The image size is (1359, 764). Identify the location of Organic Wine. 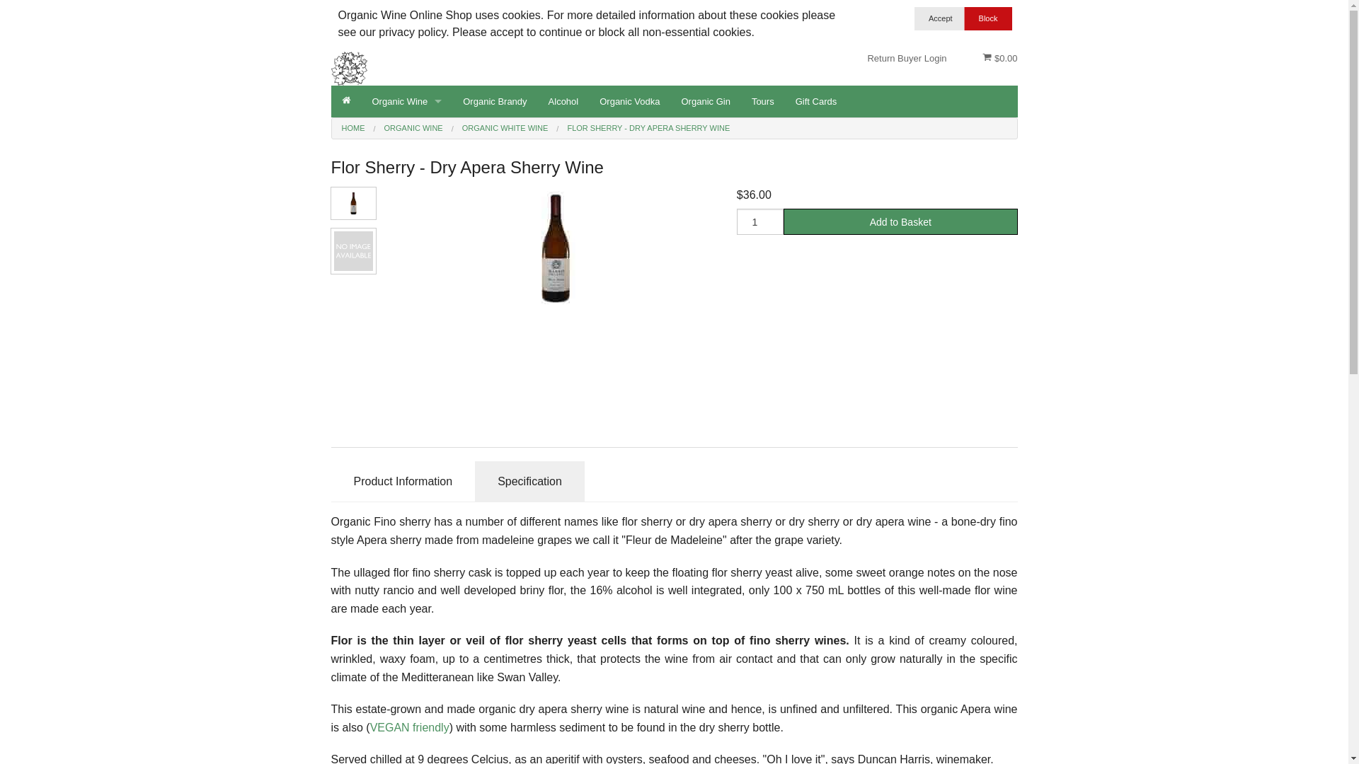
(406, 102).